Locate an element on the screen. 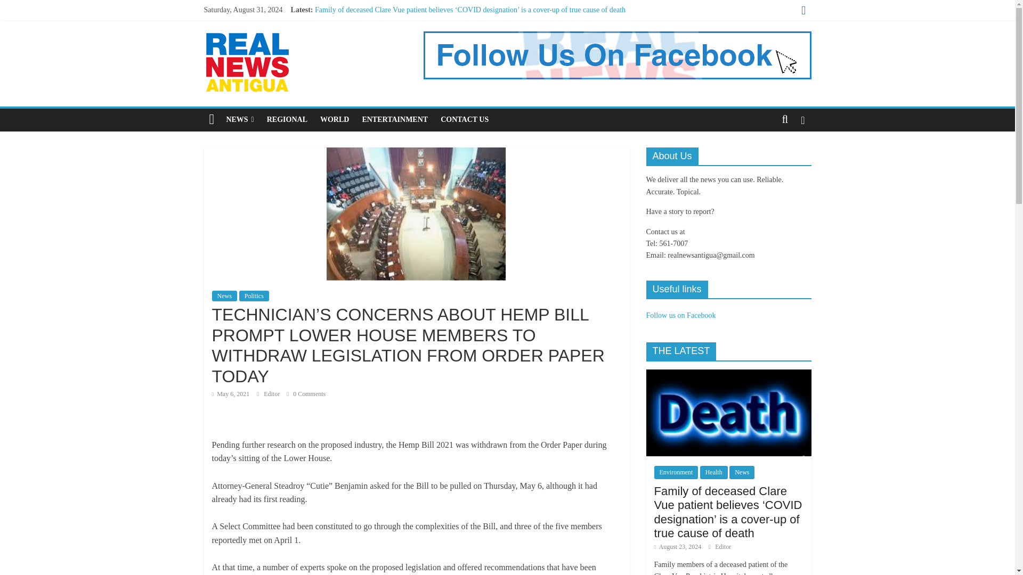  WORLD is located at coordinates (335, 120).